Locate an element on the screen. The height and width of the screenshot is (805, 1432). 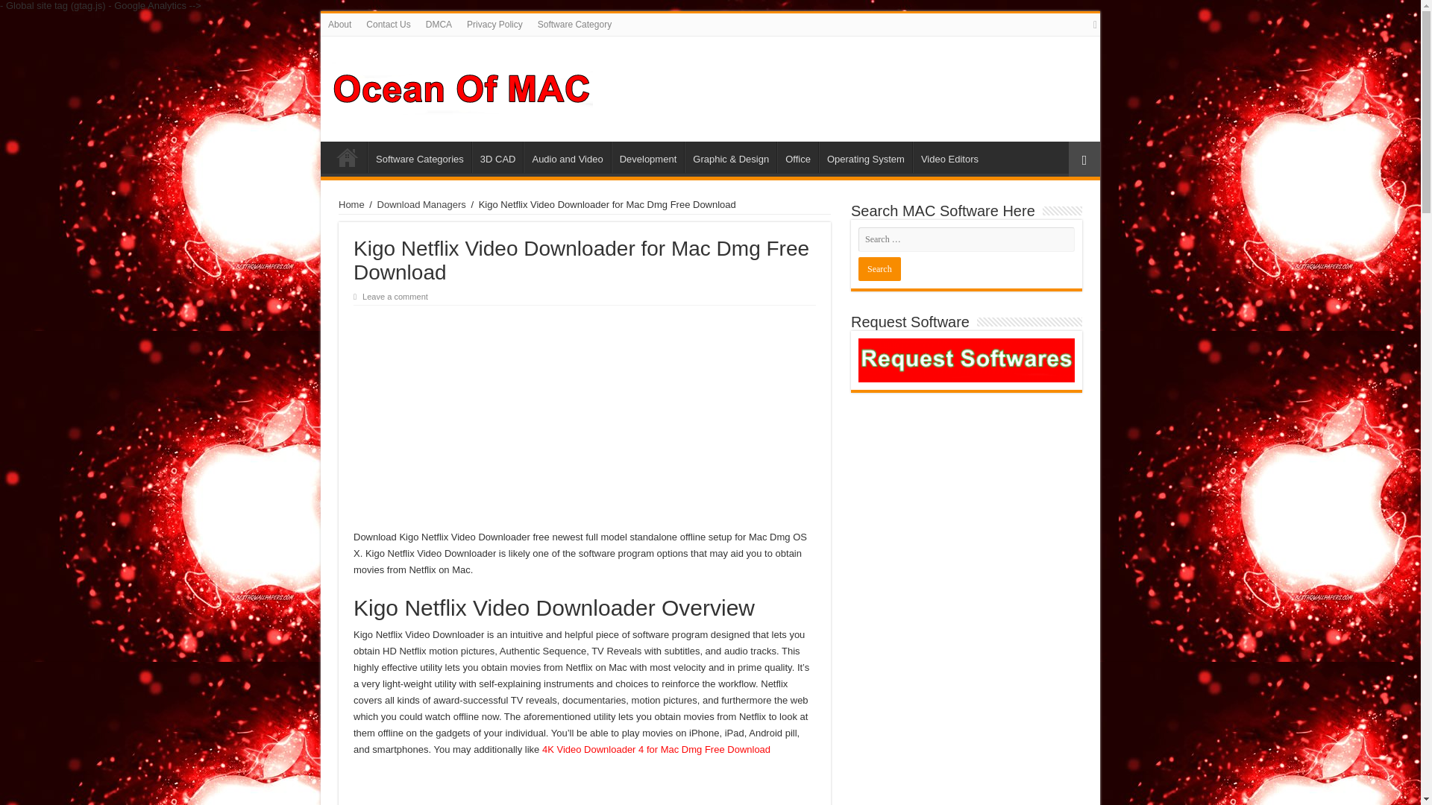
Video Editors is located at coordinates (949, 157).